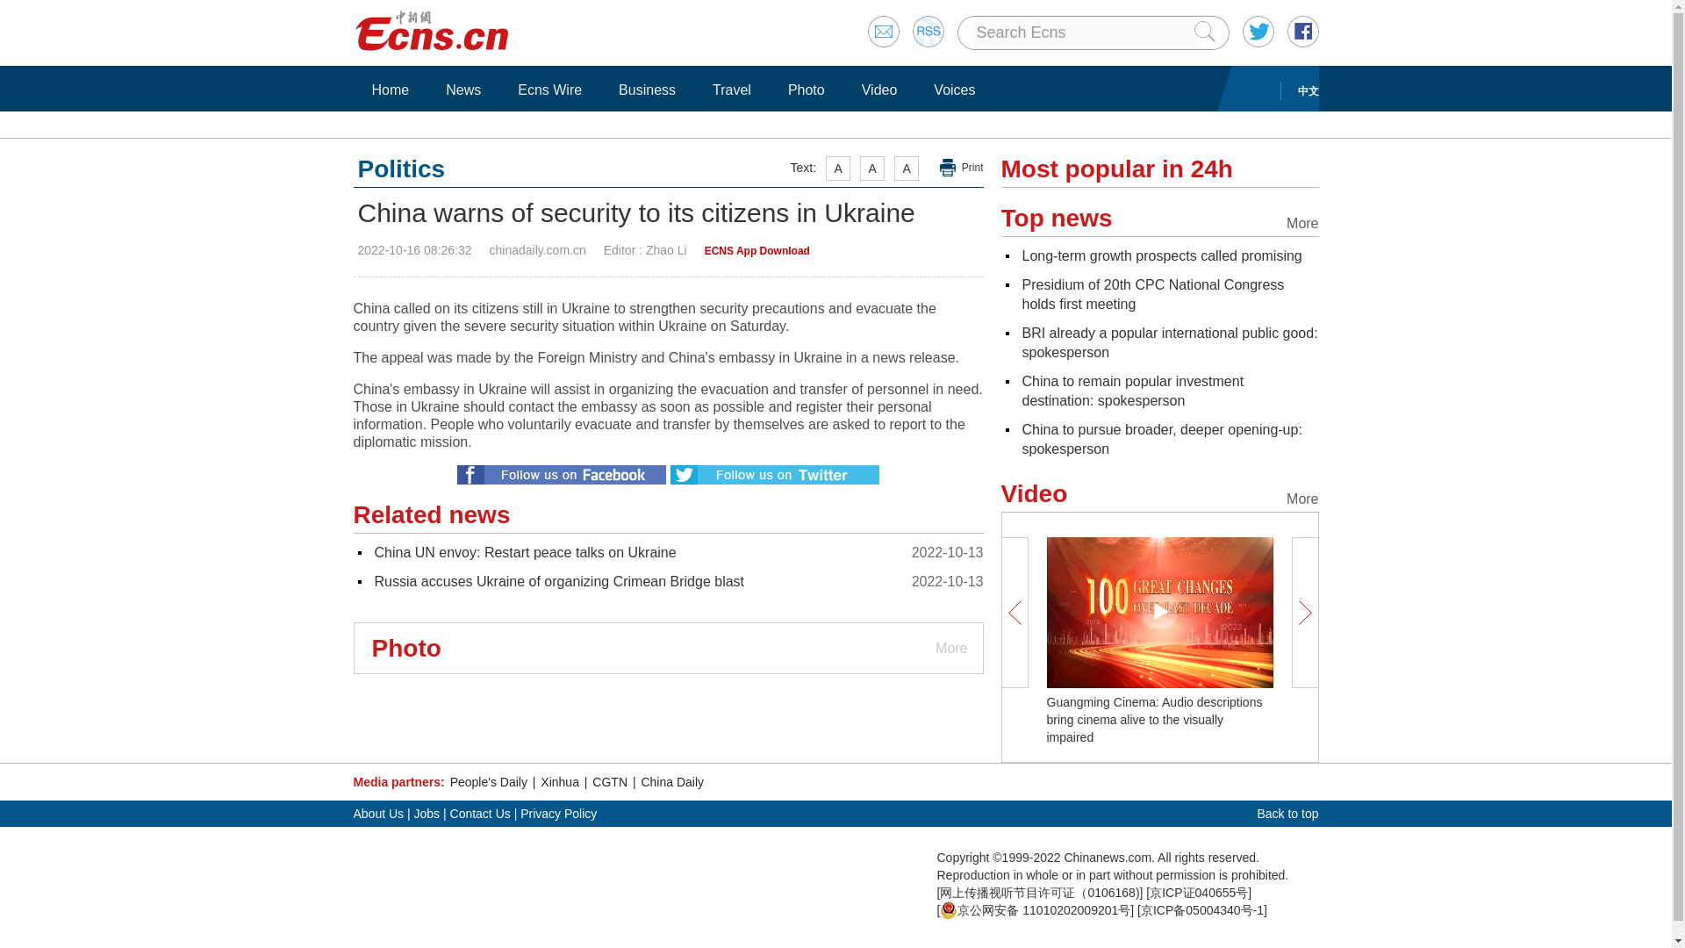  Describe the element at coordinates (953, 90) in the screenshot. I see `Voices` at that location.